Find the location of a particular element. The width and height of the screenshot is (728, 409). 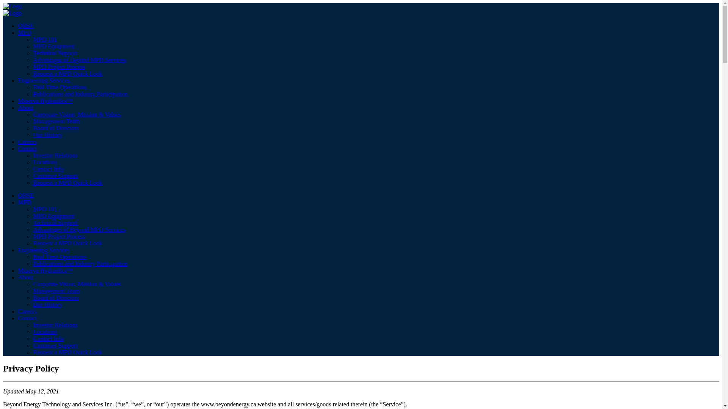

Advantages of Beyond MPD Services is located at coordinates (80, 60).